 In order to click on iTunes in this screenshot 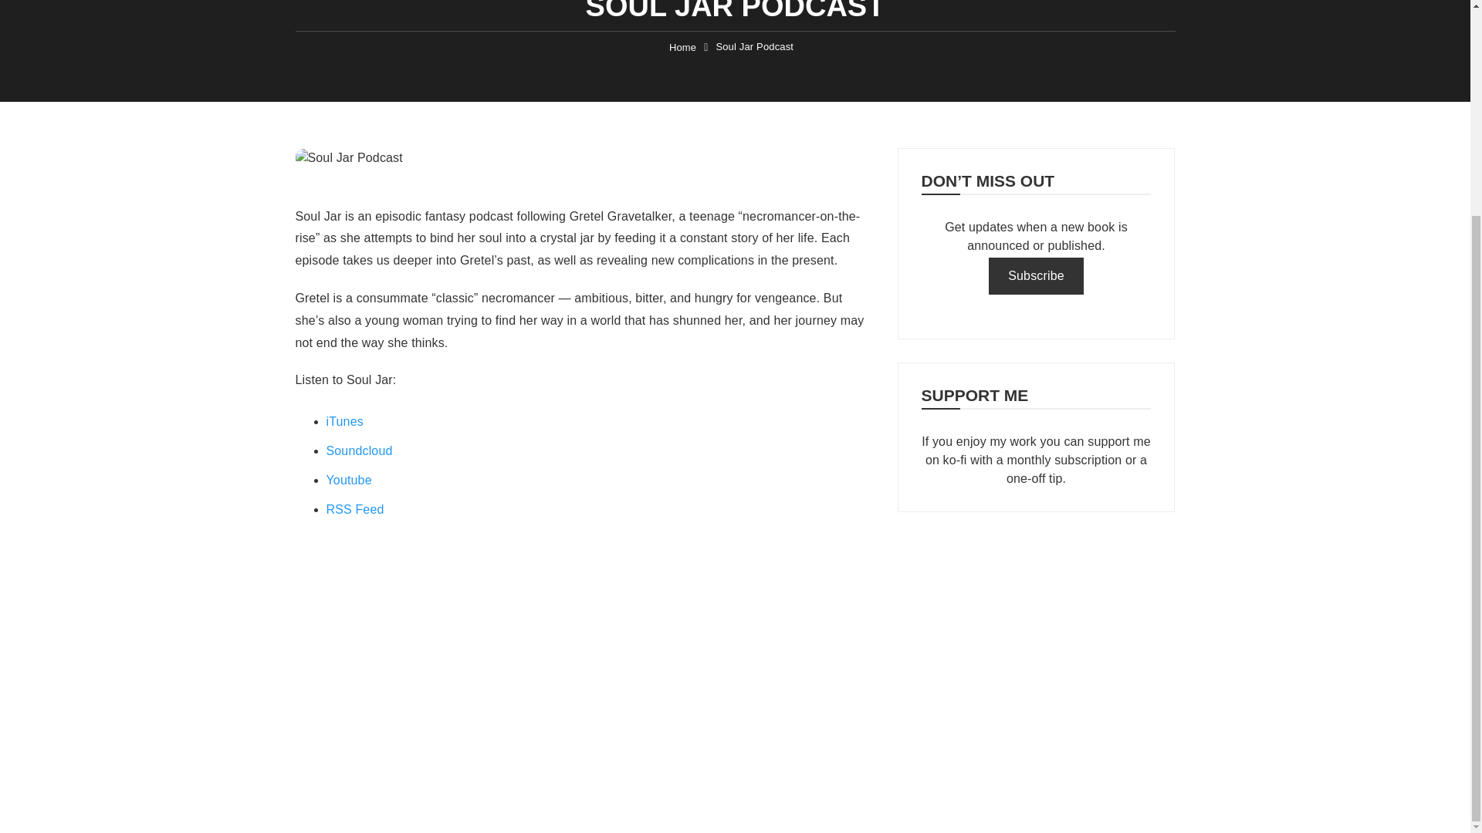, I will do `click(344, 421)`.